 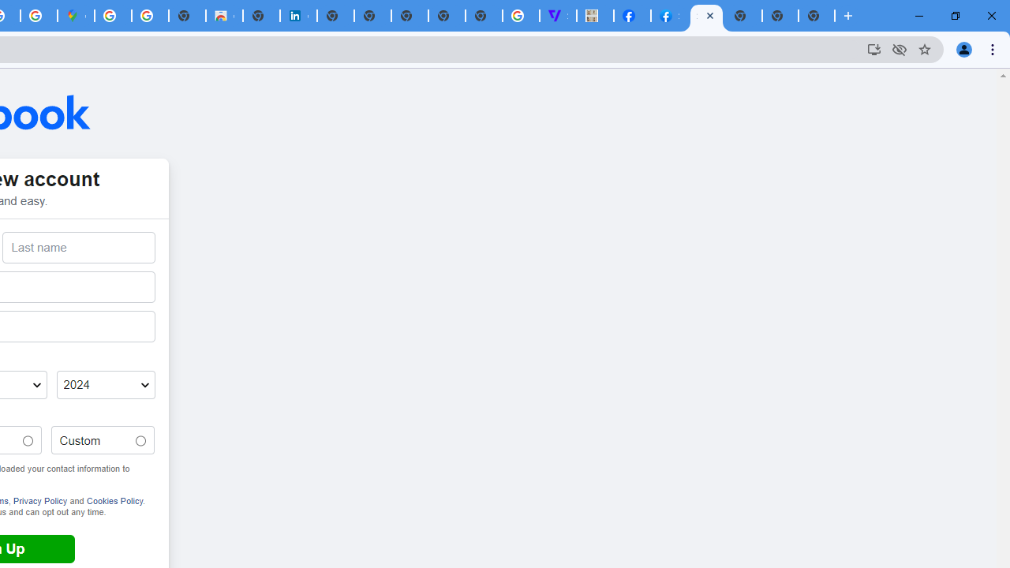 I want to click on Privacy Policy, so click(x=39, y=500).